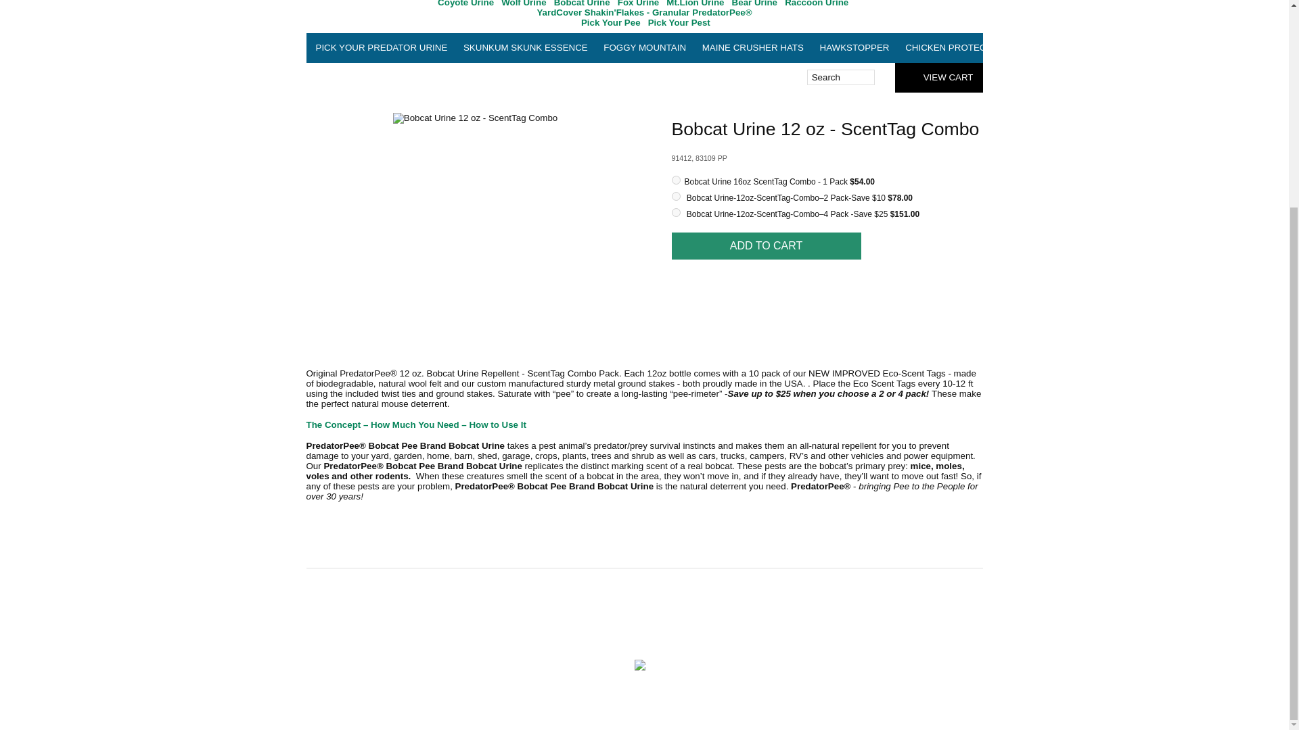  Describe the element at coordinates (524, 3) in the screenshot. I see `Wolf Urine` at that location.